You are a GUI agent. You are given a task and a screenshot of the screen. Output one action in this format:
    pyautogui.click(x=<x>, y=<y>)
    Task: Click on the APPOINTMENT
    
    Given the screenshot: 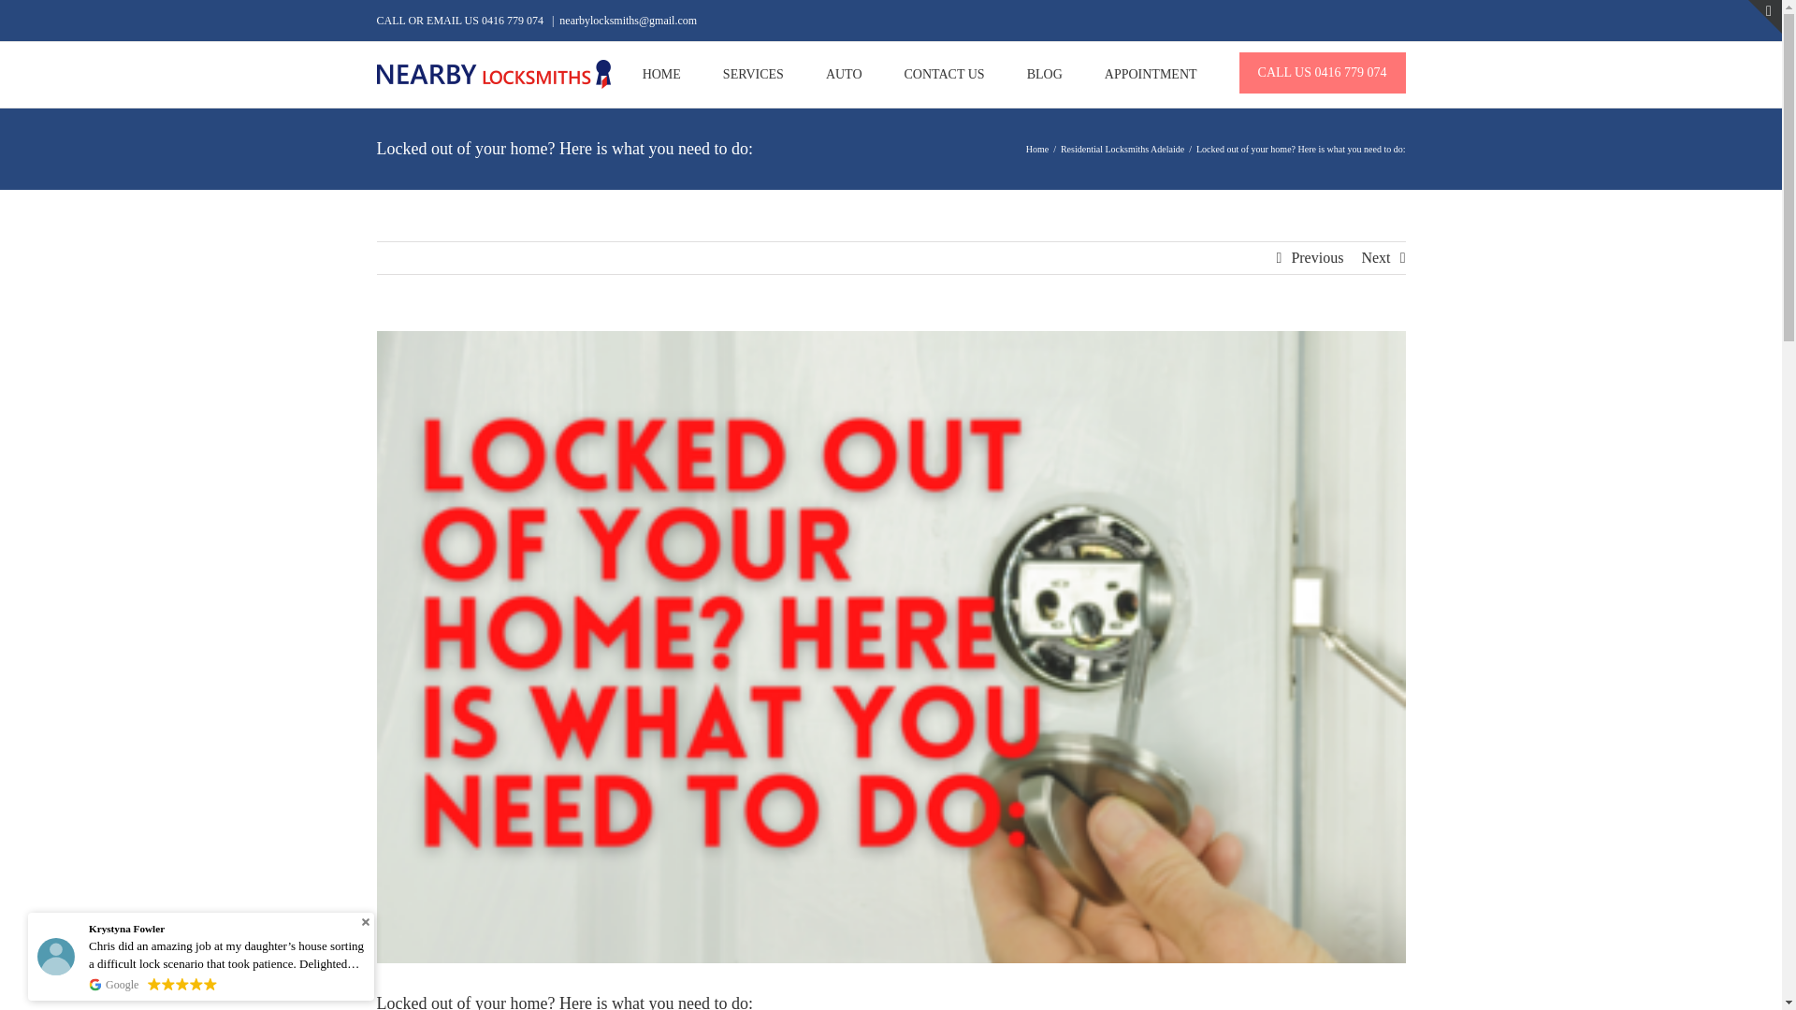 What is the action you would take?
    pyautogui.click(x=1151, y=75)
    